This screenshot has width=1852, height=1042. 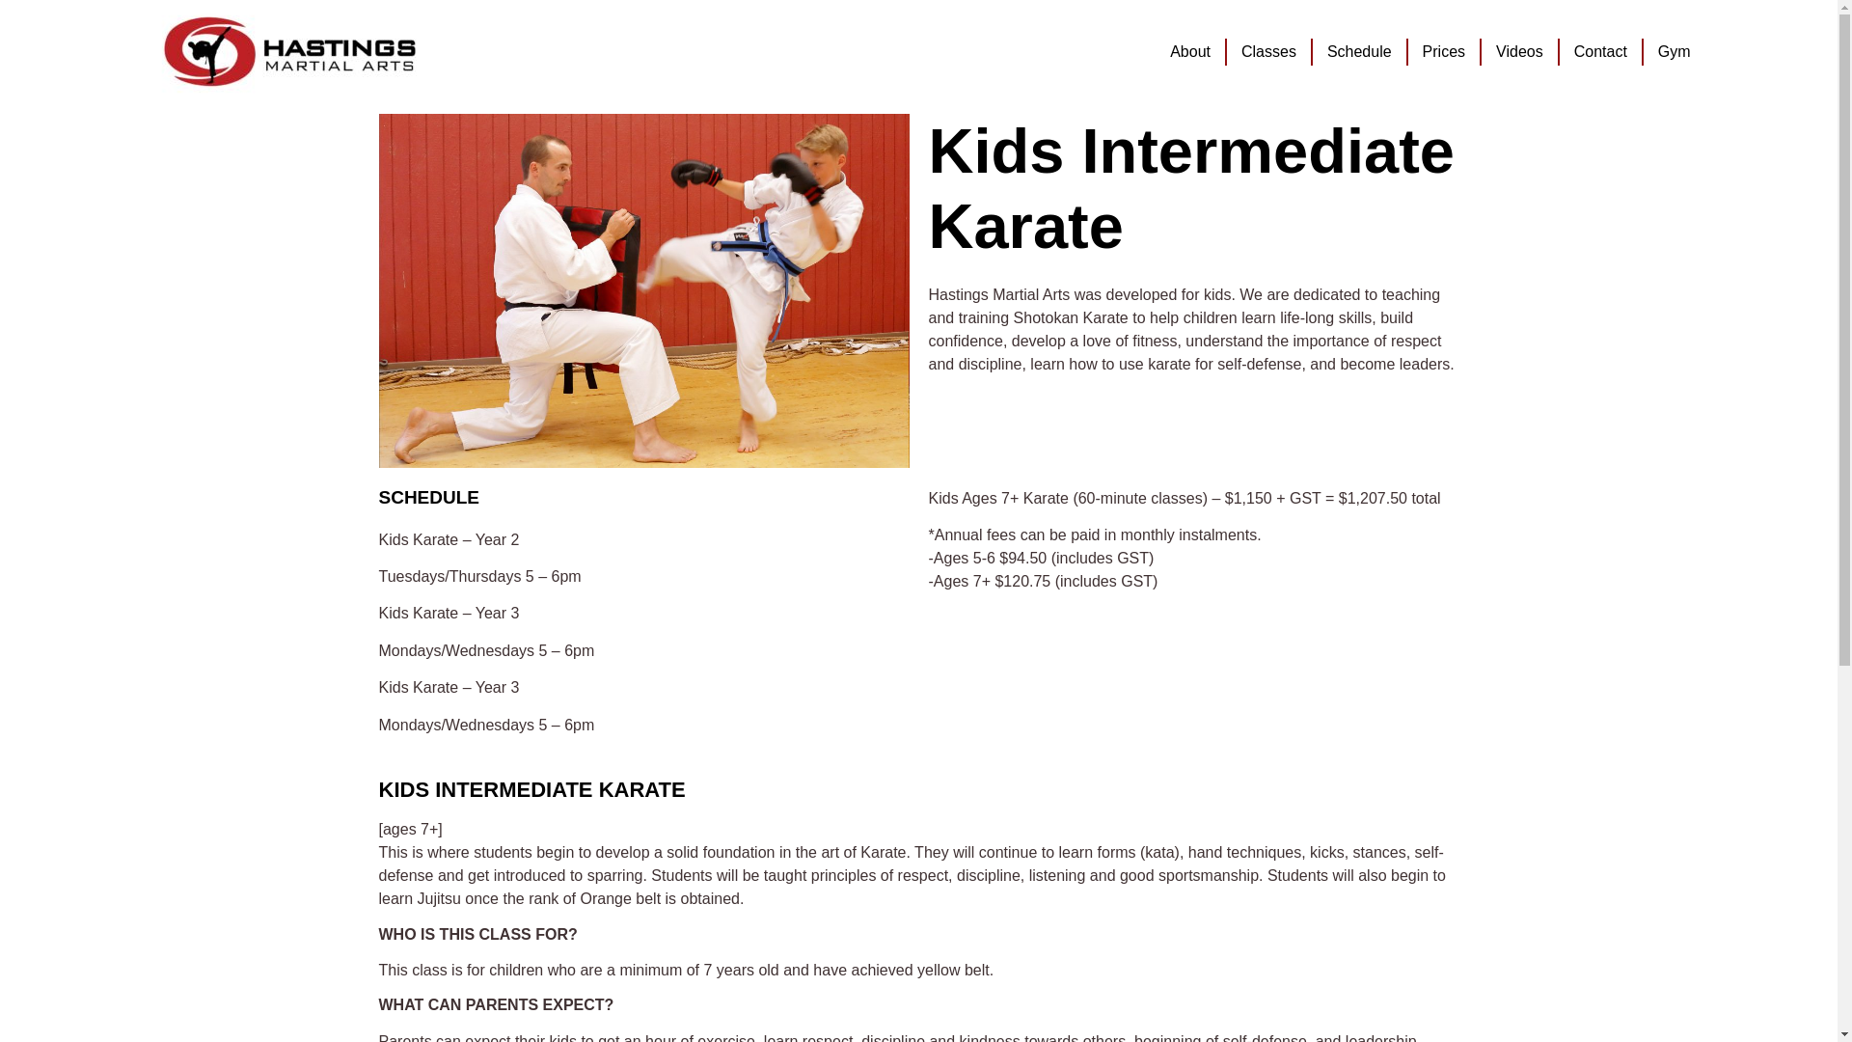 I want to click on About, so click(x=1190, y=52).